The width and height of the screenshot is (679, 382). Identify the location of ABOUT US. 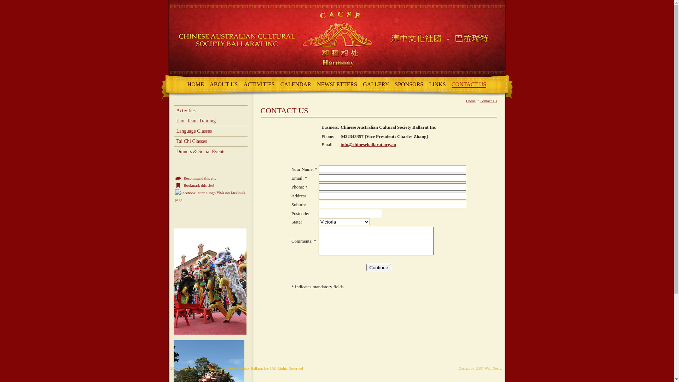
(224, 84).